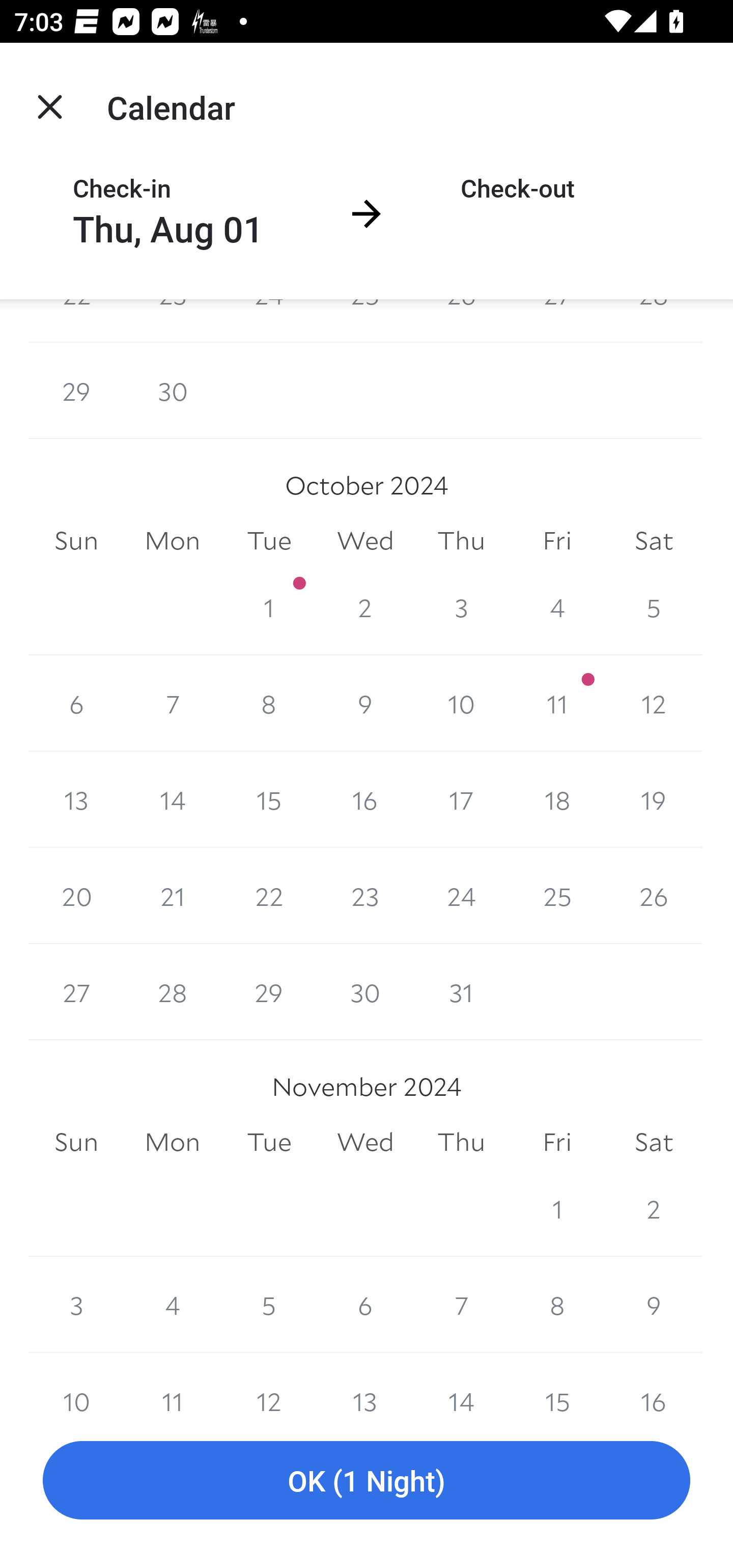  Describe the element at coordinates (269, 703) in the screenshot. I see `8 8 October 2024` at that location.